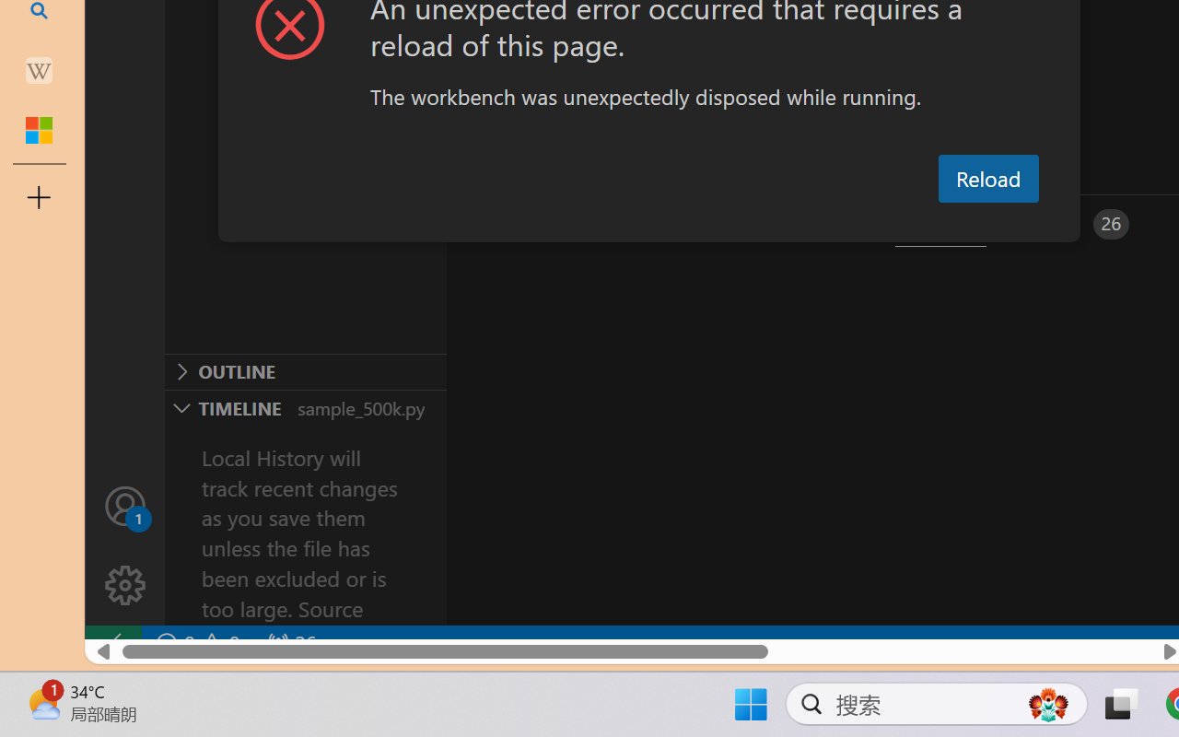  Describe the element at coordinates (305, 371) in the screenshot. I see `Outline Section` at that location.